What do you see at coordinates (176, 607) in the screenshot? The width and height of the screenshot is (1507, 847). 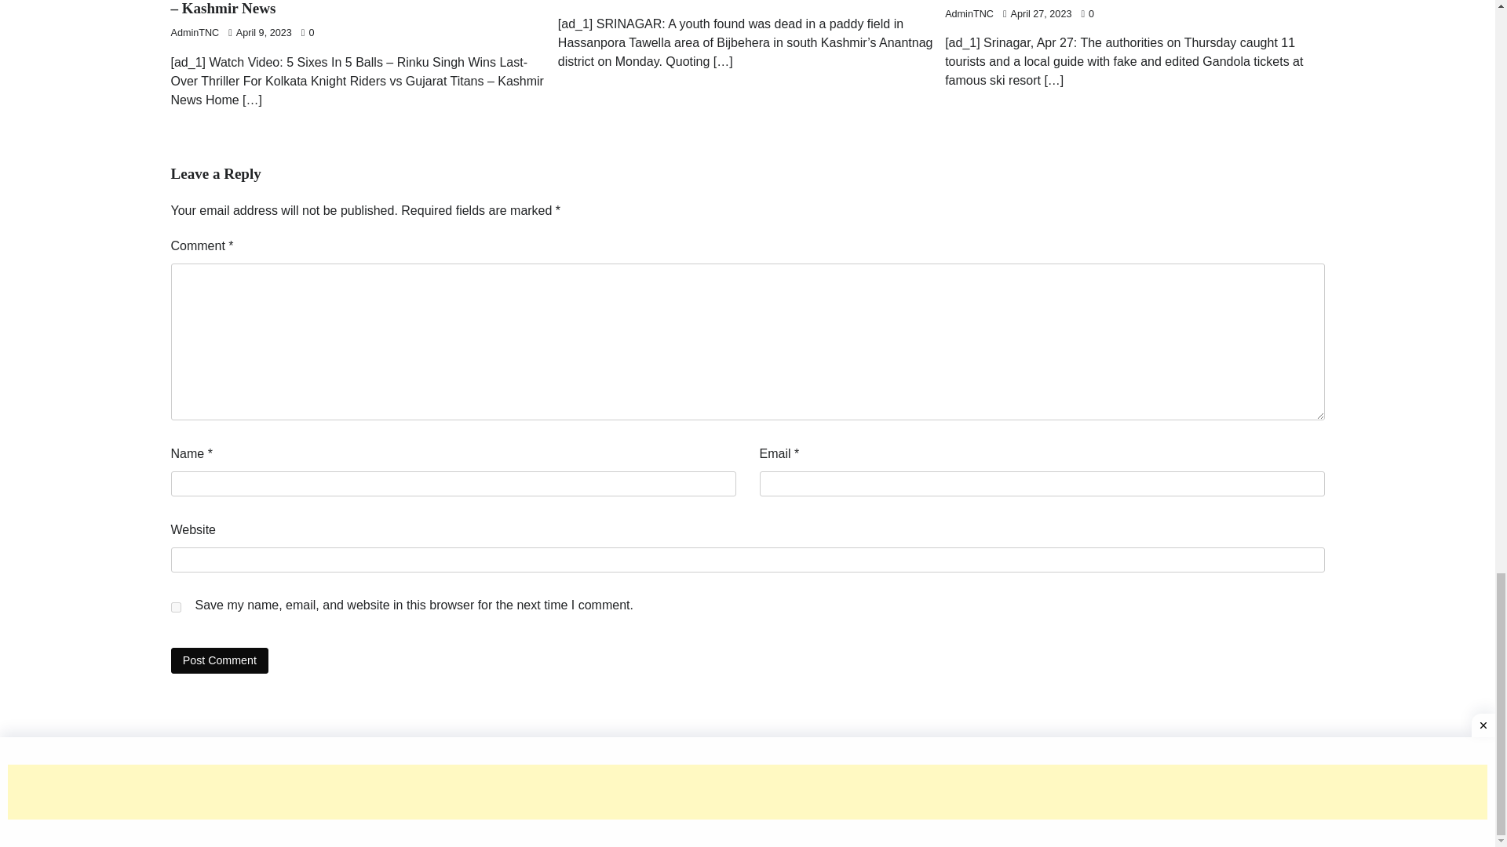 I see `yes` at bounding box center [176, 607].